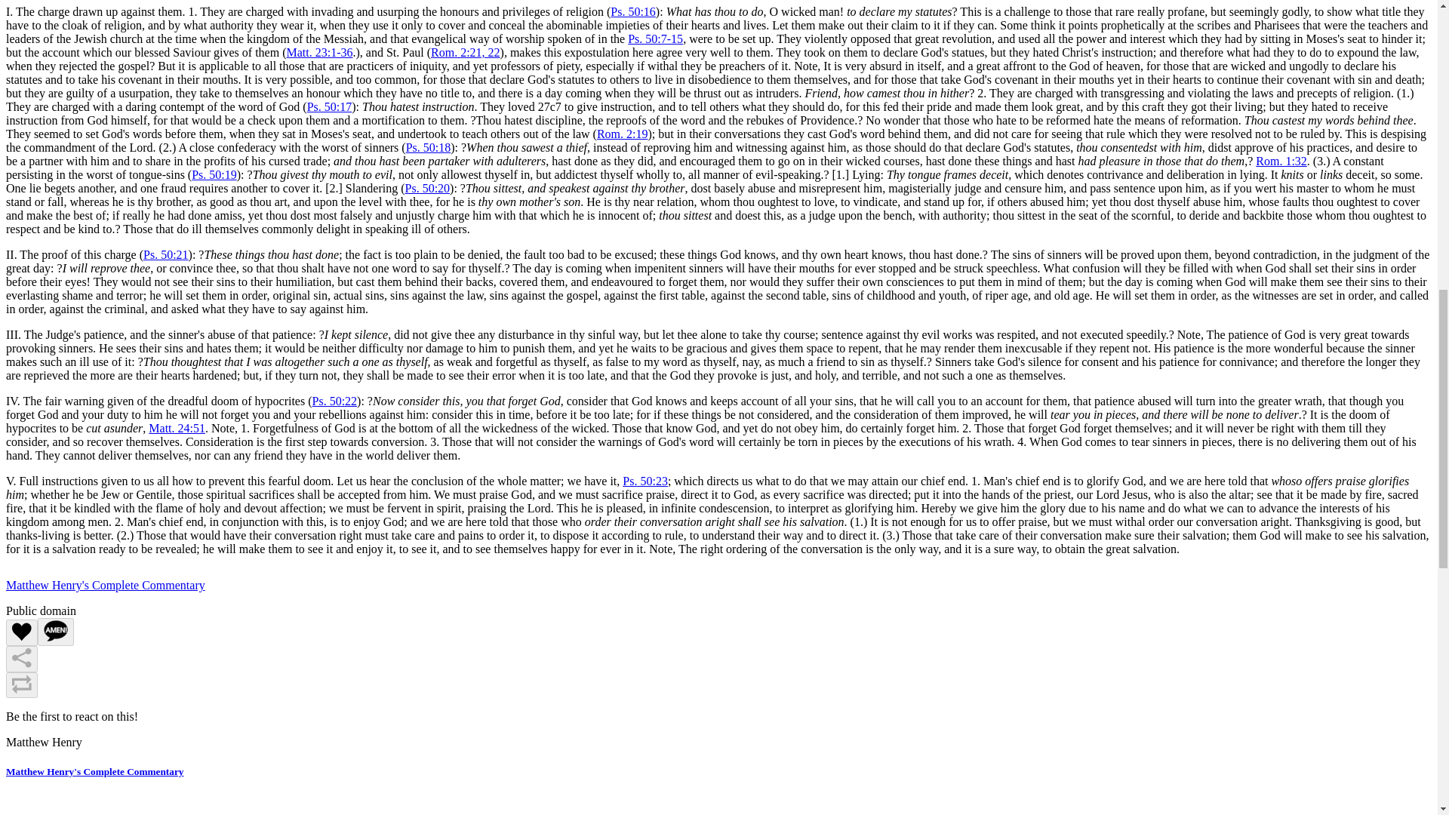 The height and width of the screenshot is (815, 1449). Describe the element at coordinates (21, 660) in the screenshot. I see `Share` at that location.